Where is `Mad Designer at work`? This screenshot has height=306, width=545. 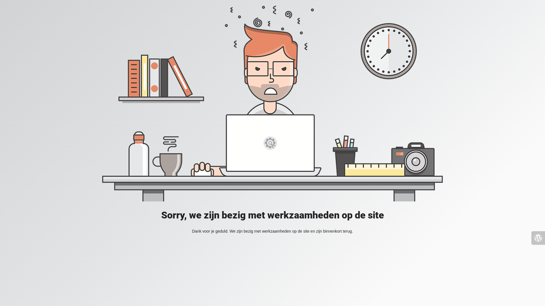 Mad Designer at work is located at coordinates (272, 104).